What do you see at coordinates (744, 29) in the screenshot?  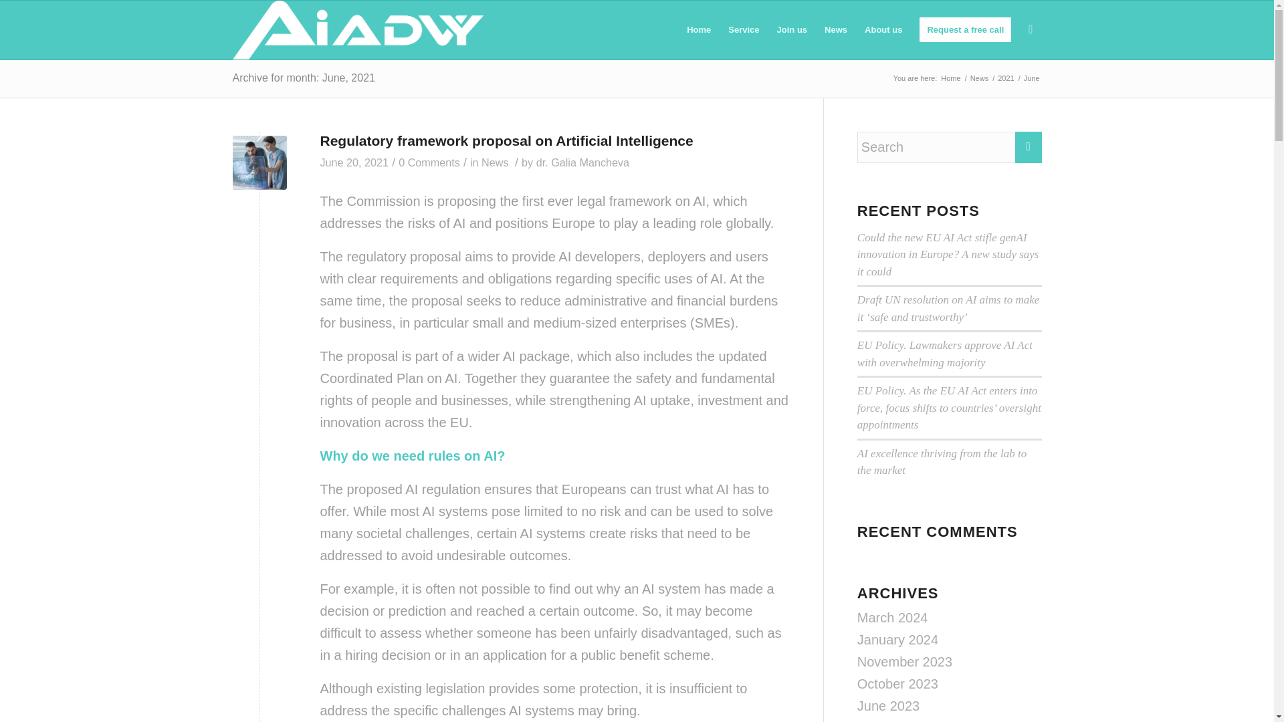 I see `Service` at bounding box center [744, 29].